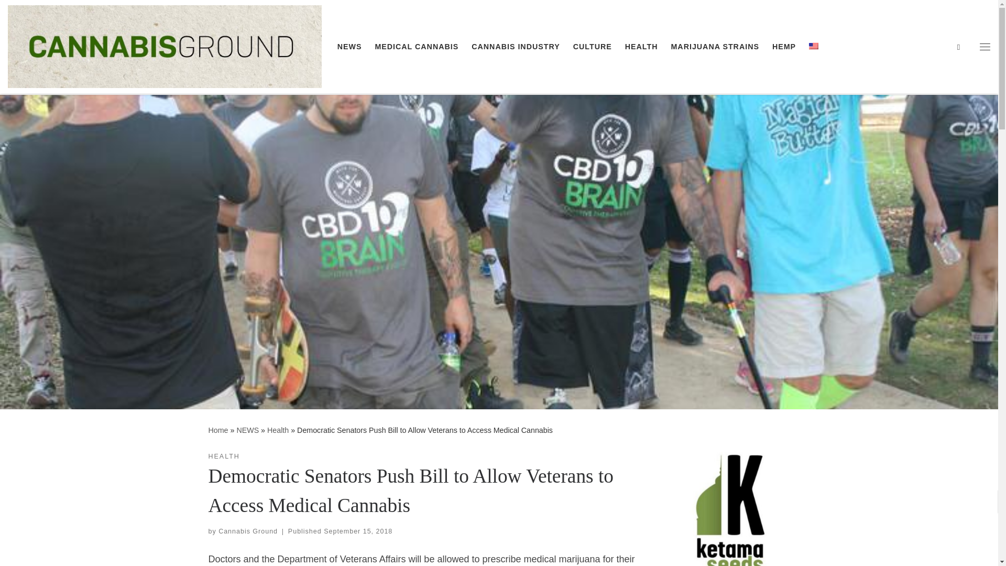 This screenshot has width=1006, height=566. I want to click on Cannabis Ground, so click(218, 430).